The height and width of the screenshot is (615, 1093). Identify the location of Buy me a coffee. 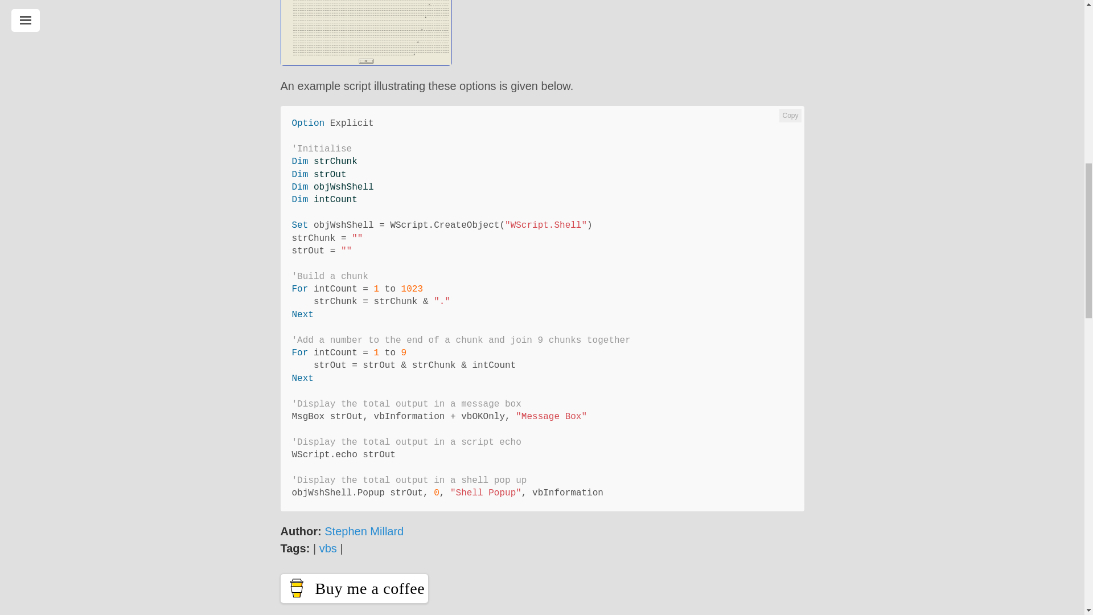
(354, 588).